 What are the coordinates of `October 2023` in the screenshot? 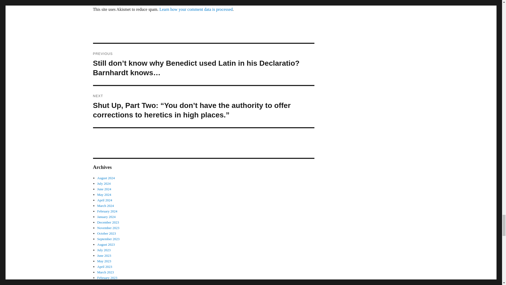 It's located at (106, 233).